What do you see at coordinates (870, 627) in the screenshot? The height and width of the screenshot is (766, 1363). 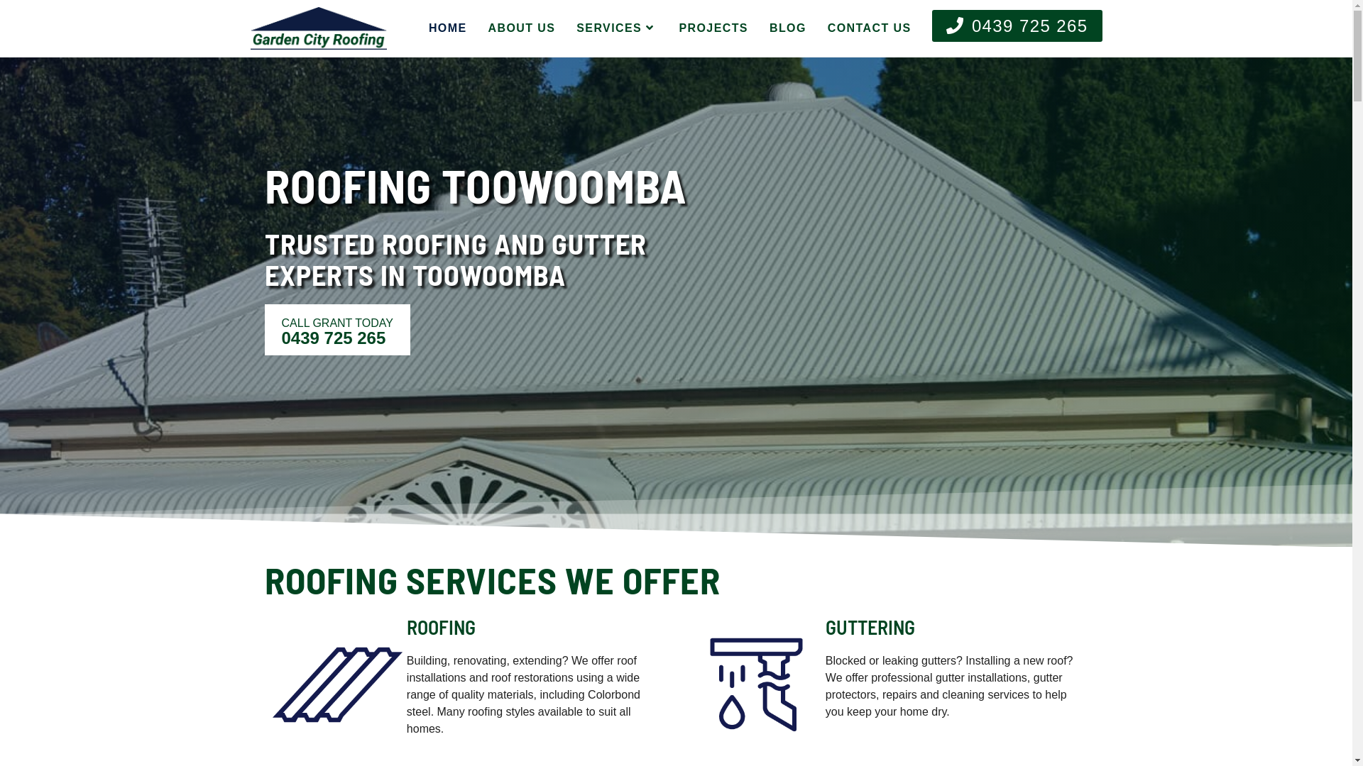 I see `GUTTERING` at bounding box center [870, 627].